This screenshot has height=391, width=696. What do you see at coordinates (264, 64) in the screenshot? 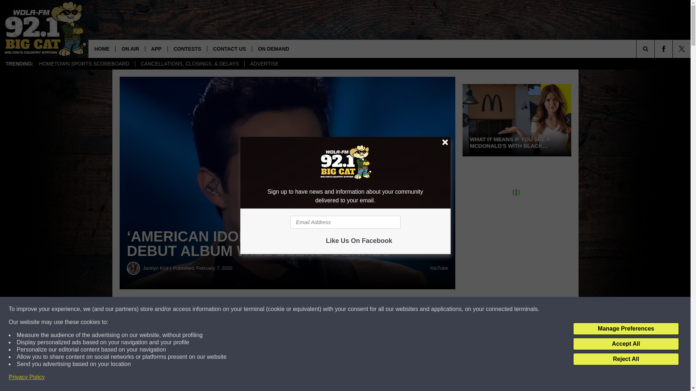
I see `ADVERTISE` at bounding box center [264, 64].